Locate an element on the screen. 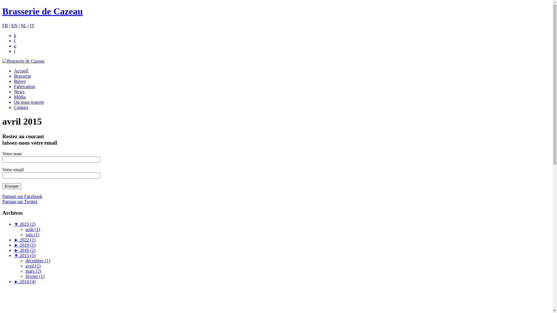  News is located at coordinates (19, 92).